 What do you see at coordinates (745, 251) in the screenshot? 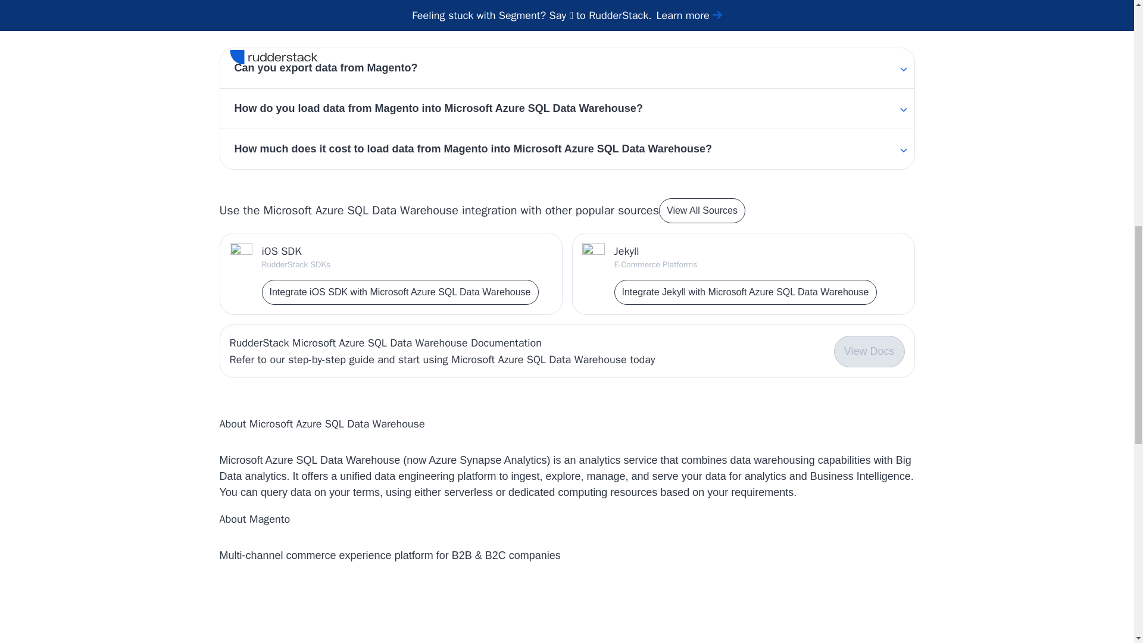
I see `Jekyll` at bounding box center [745, 251].